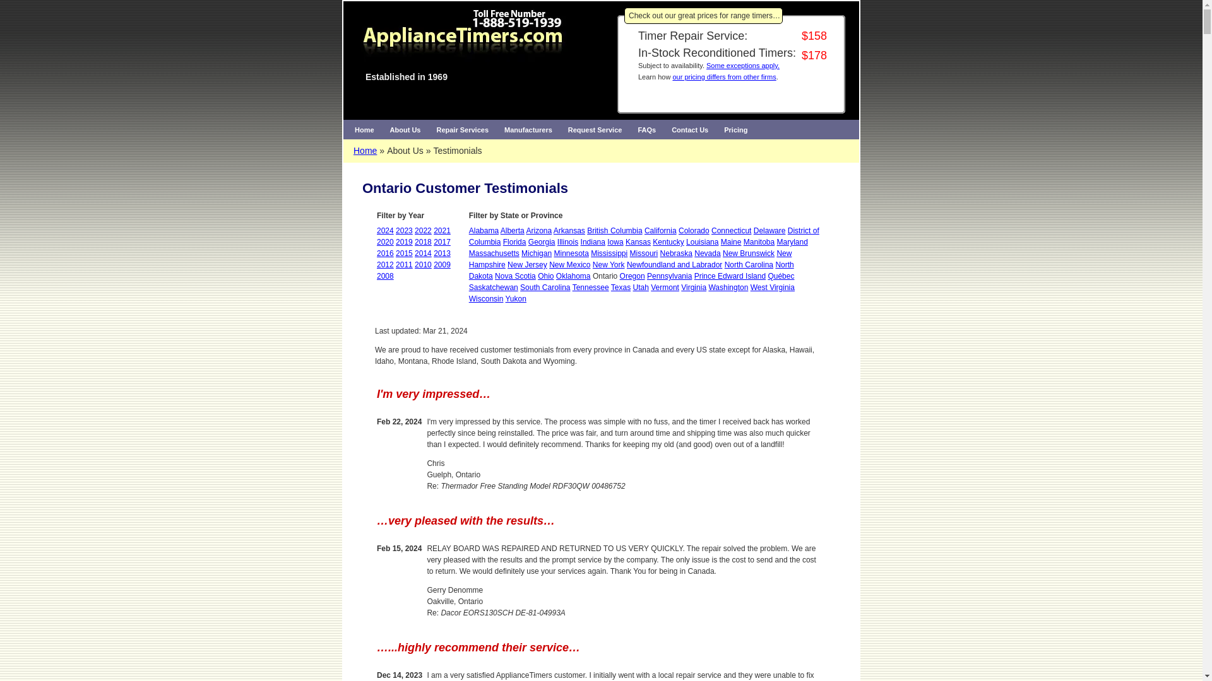 The width and height of the screenshot is (1212, 681). I want to click on Home, so click(365, 151).